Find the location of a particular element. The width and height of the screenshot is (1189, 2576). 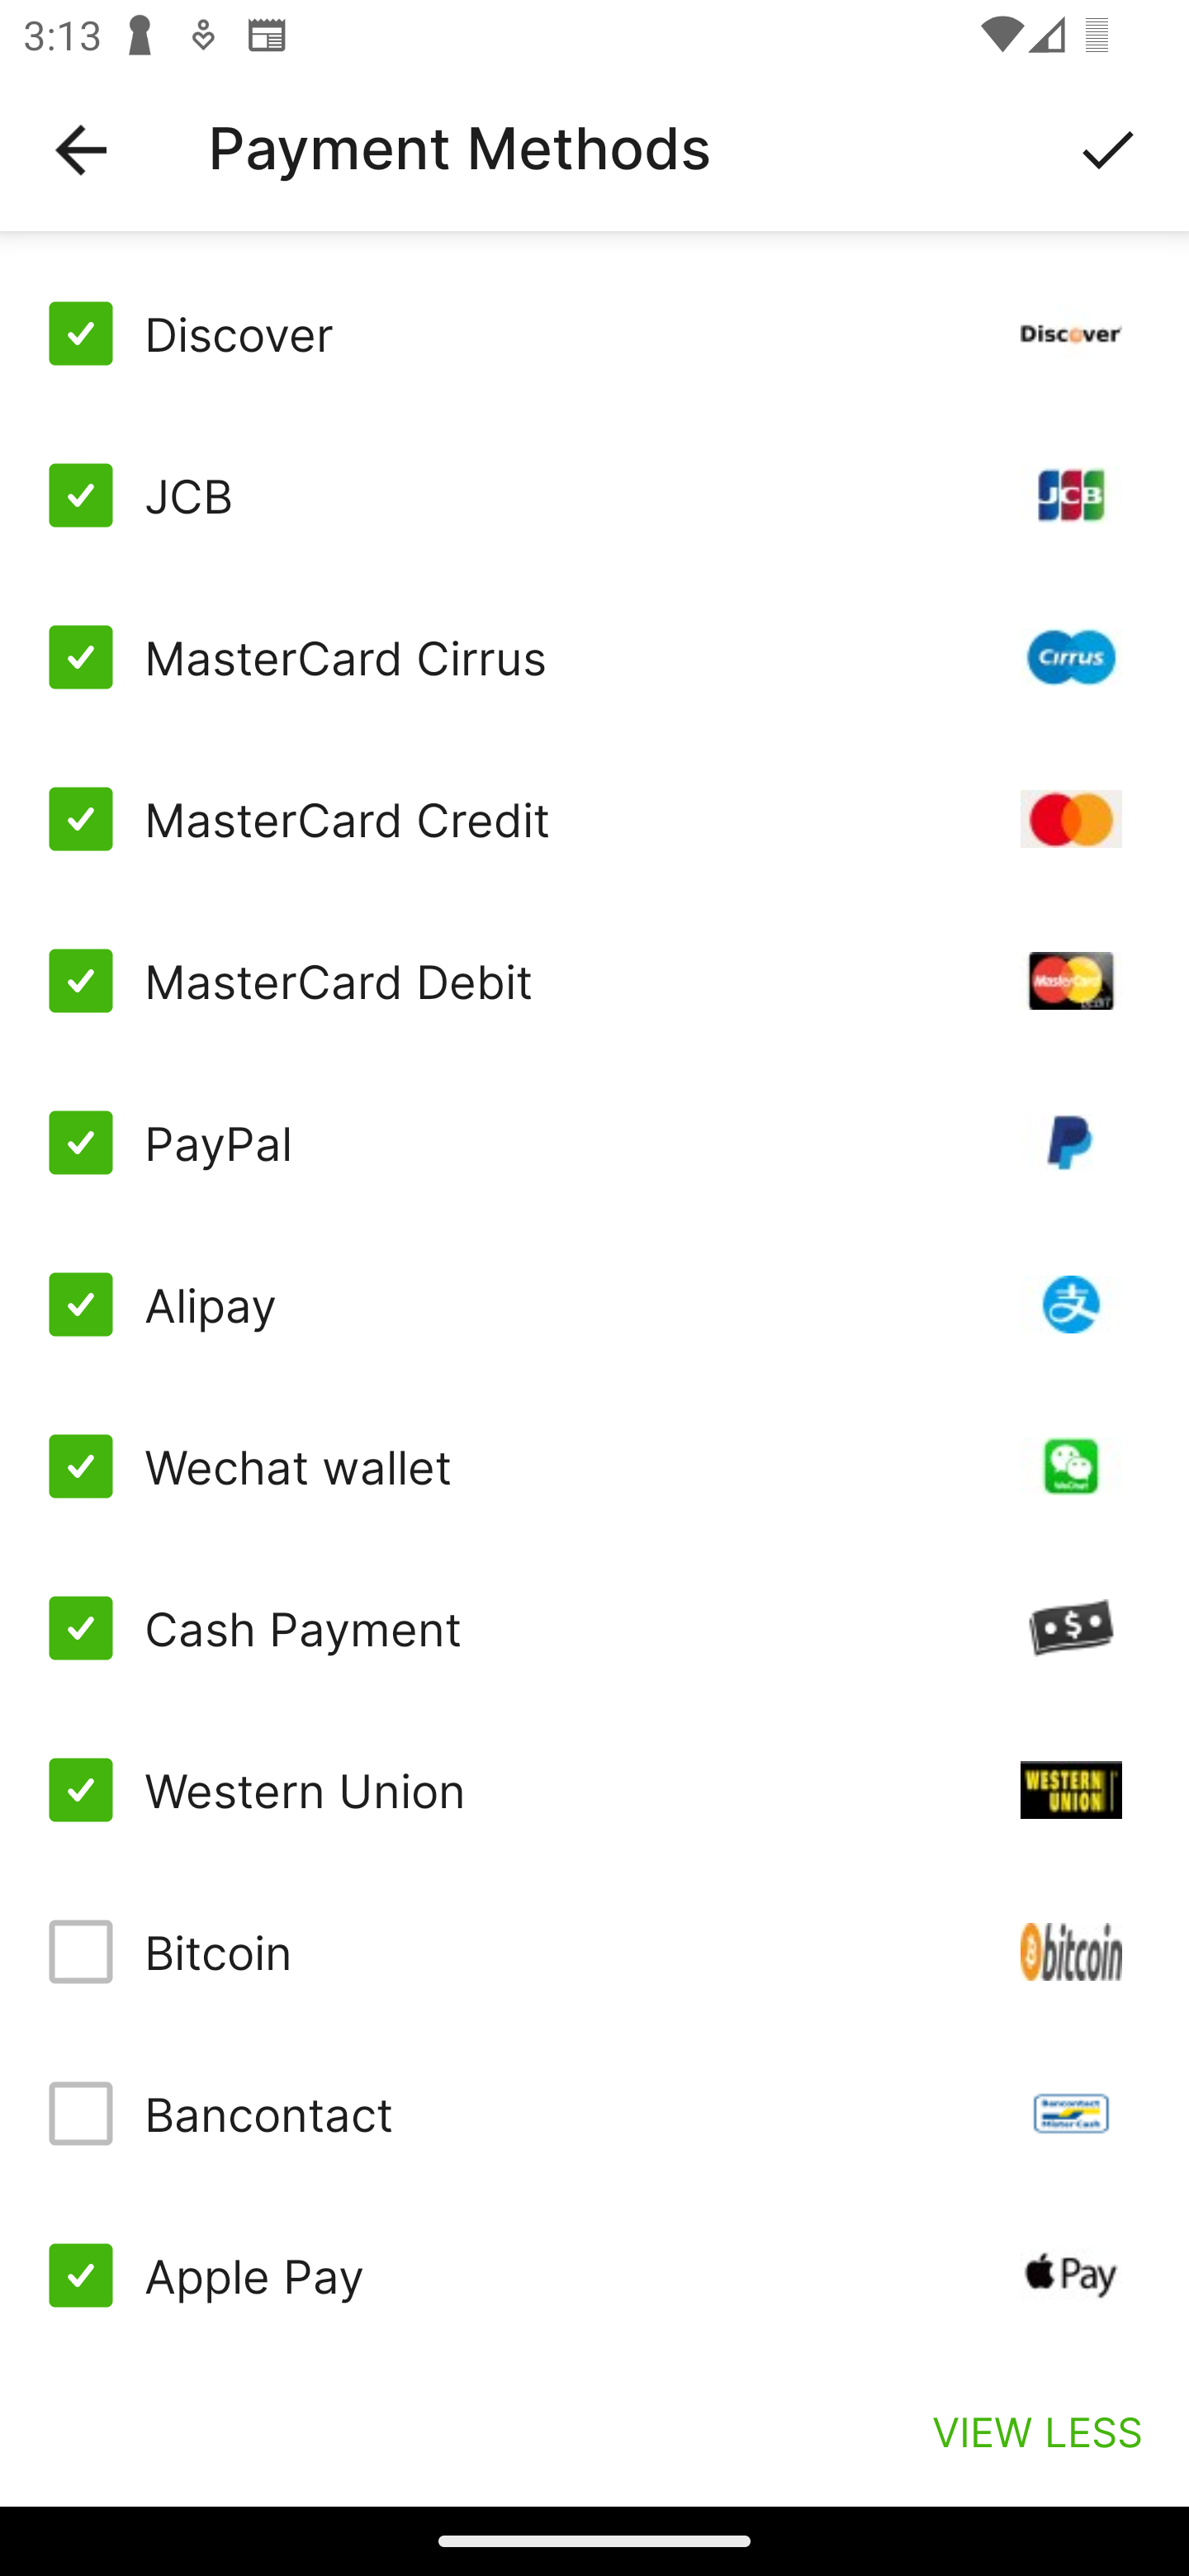

Alipay is located at coordinates (594, 1305).